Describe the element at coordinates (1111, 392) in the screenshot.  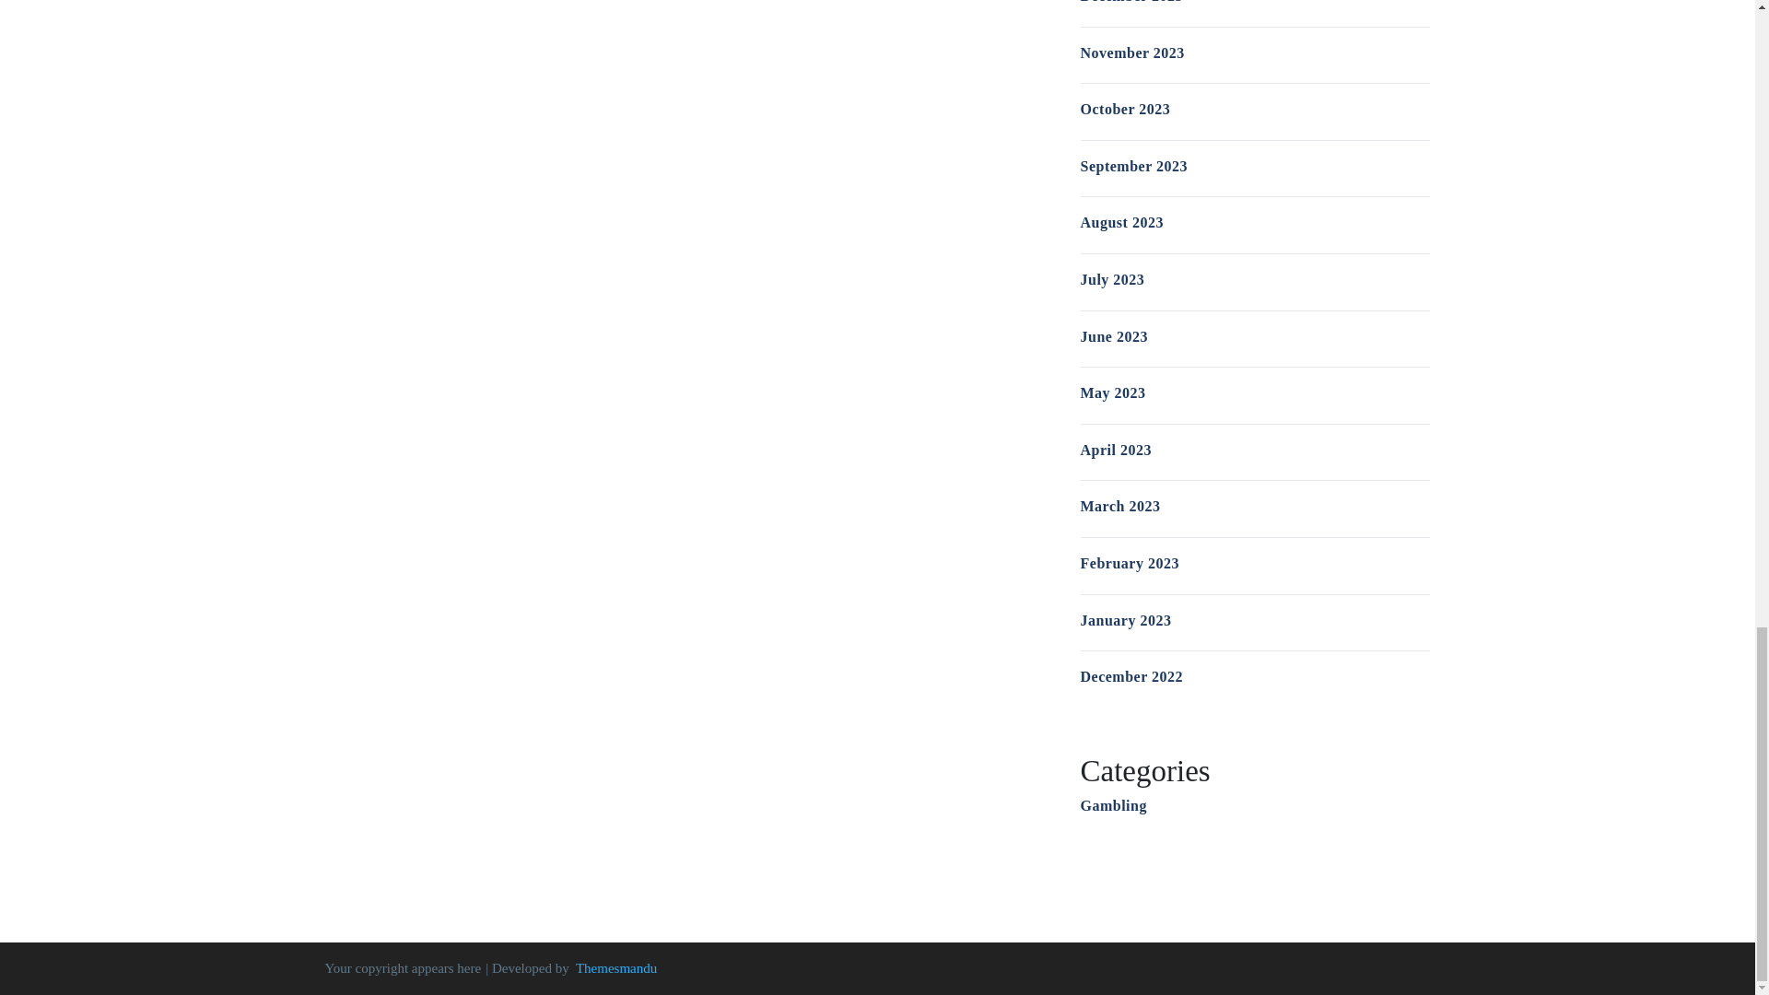
I see `May 2023` at that location.